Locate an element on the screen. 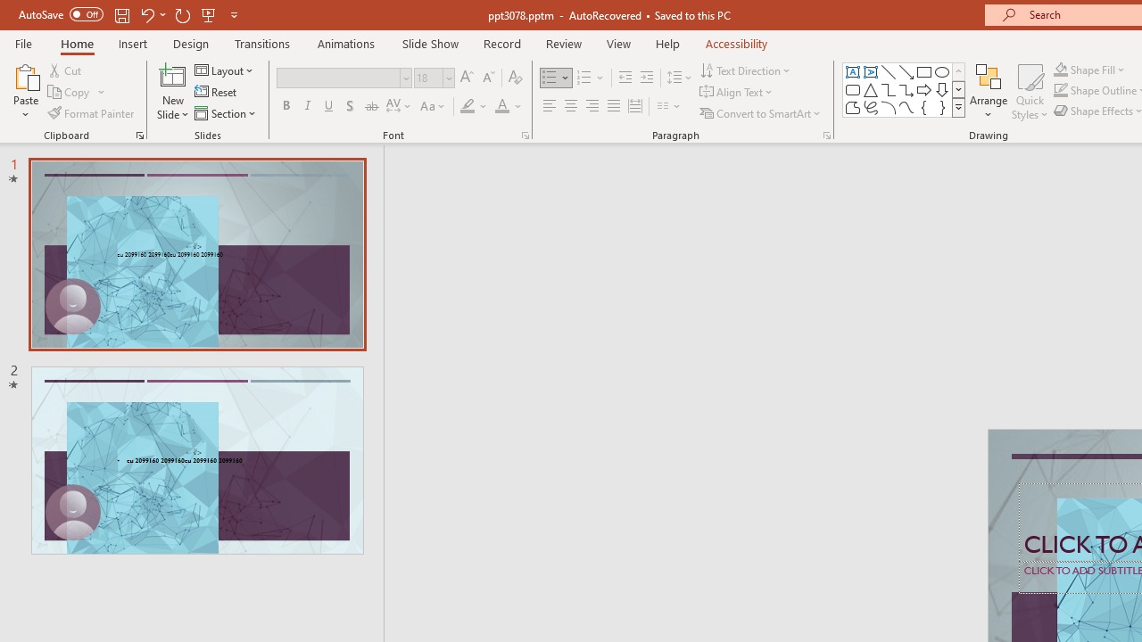  Copy is located at coordinates (70, 93).